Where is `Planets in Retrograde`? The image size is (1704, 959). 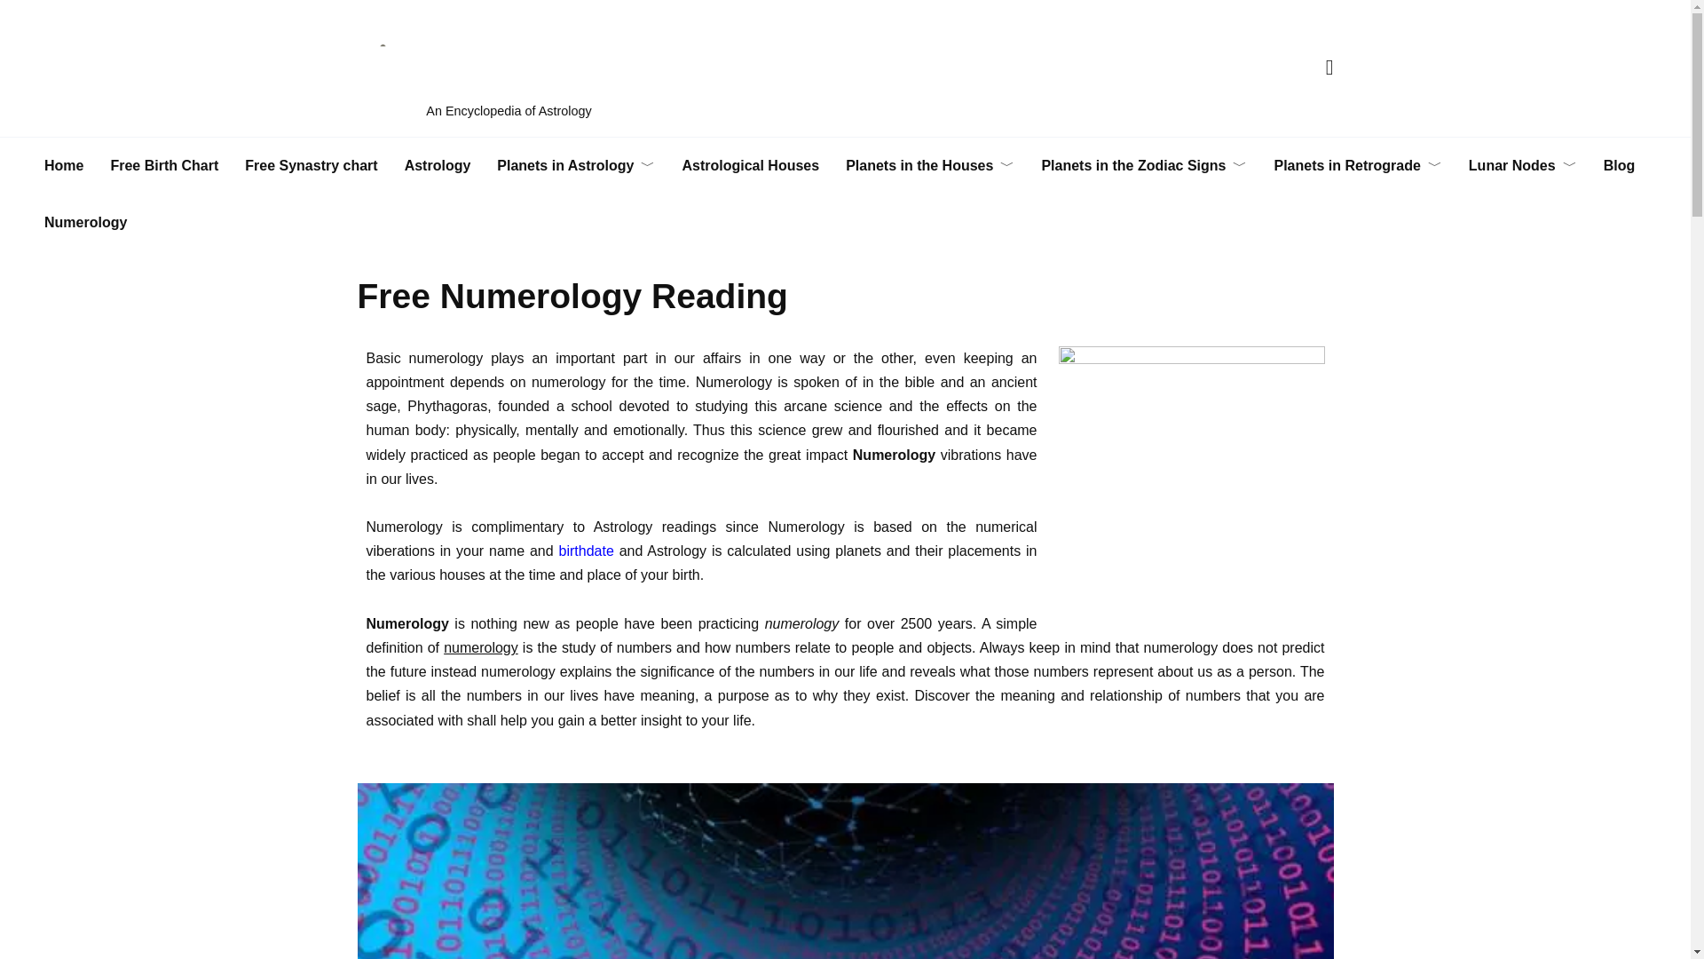
Planets in Retrograde is located at coordinates (1358, 166).